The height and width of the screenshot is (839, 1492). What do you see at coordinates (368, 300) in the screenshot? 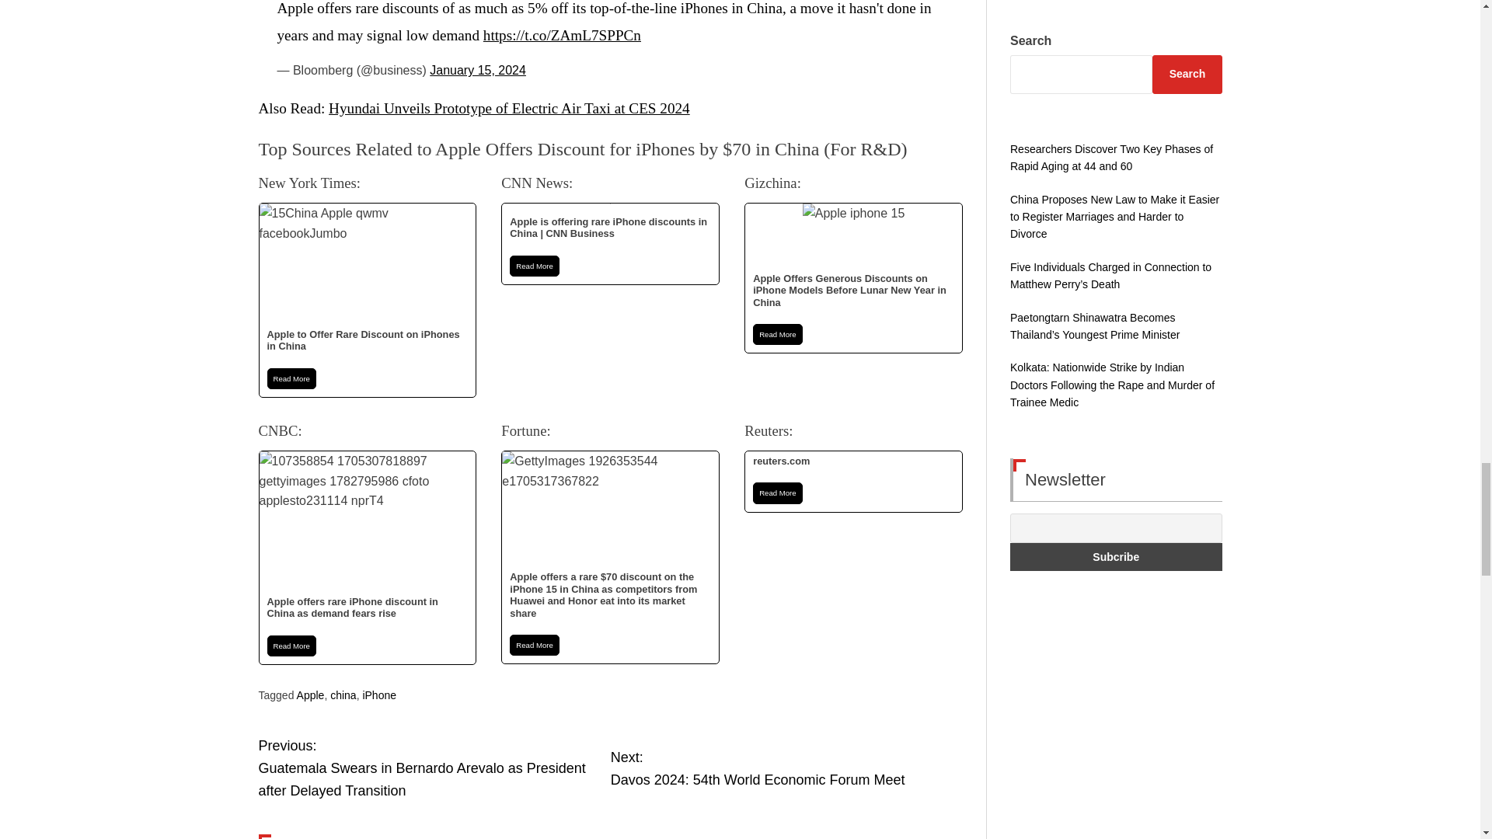
I see `Apple to Offer Rare Discount on iPhones in China` at bounding box center [368, 300].